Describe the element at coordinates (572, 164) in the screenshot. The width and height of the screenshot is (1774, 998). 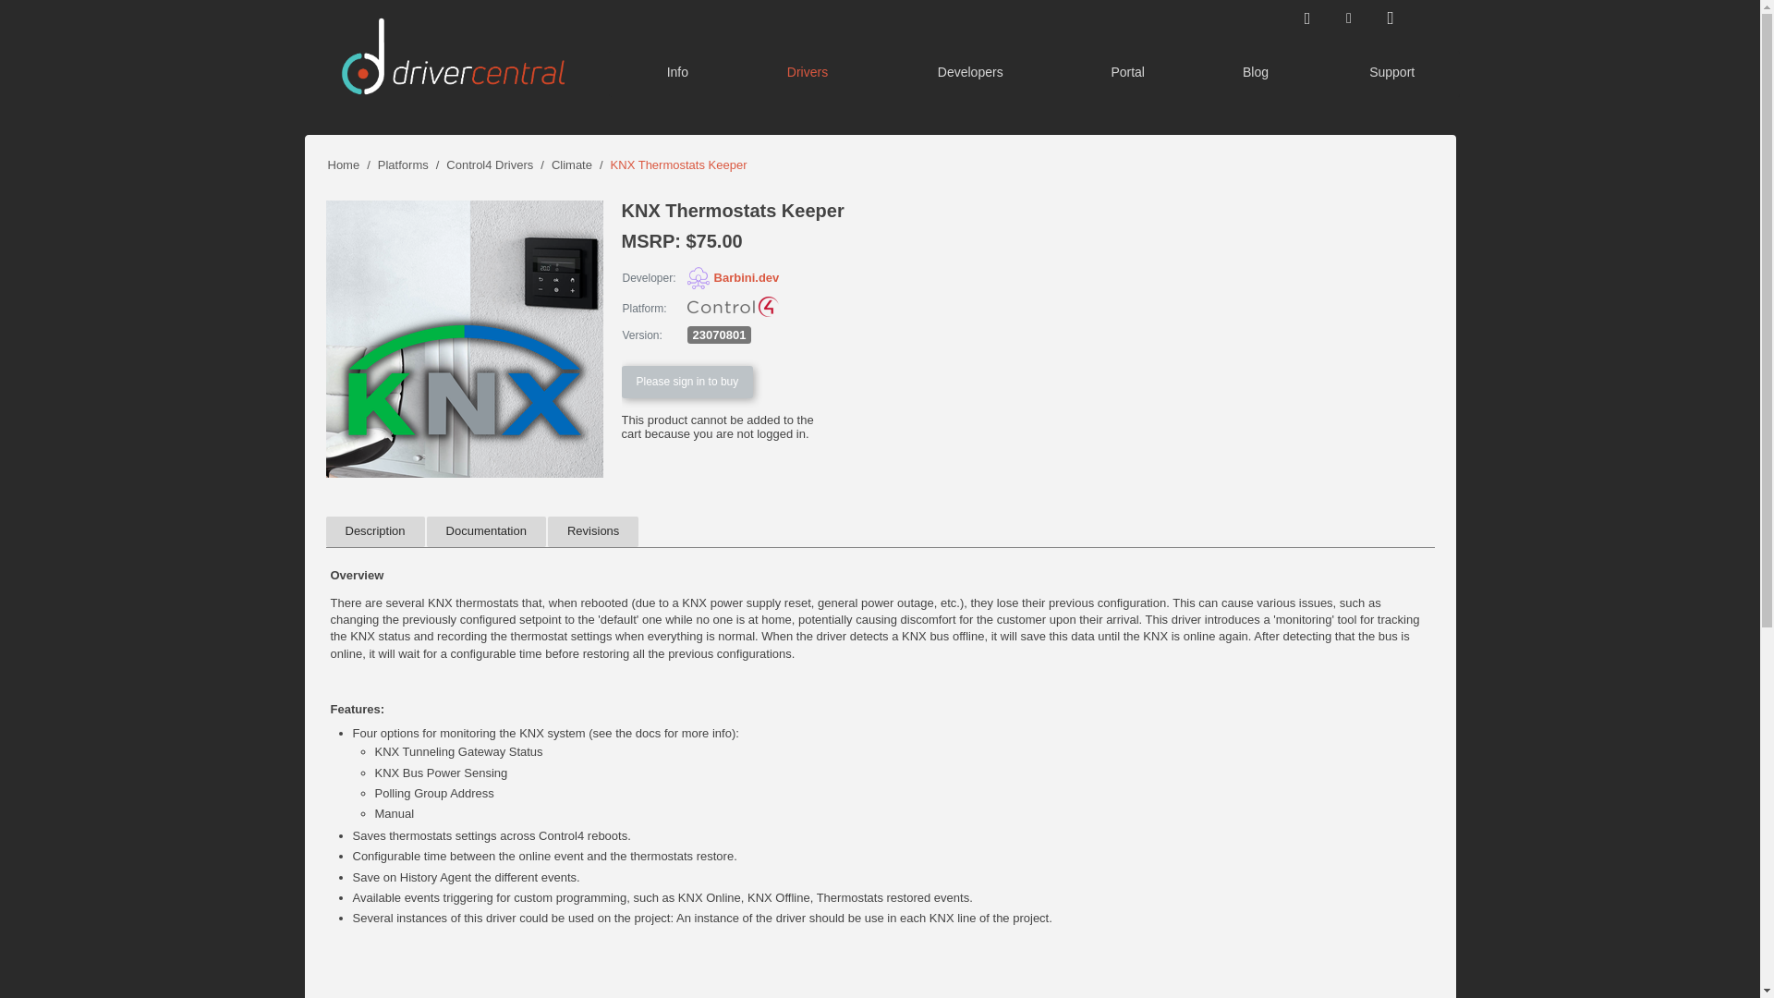
I see `Climate` at that location.